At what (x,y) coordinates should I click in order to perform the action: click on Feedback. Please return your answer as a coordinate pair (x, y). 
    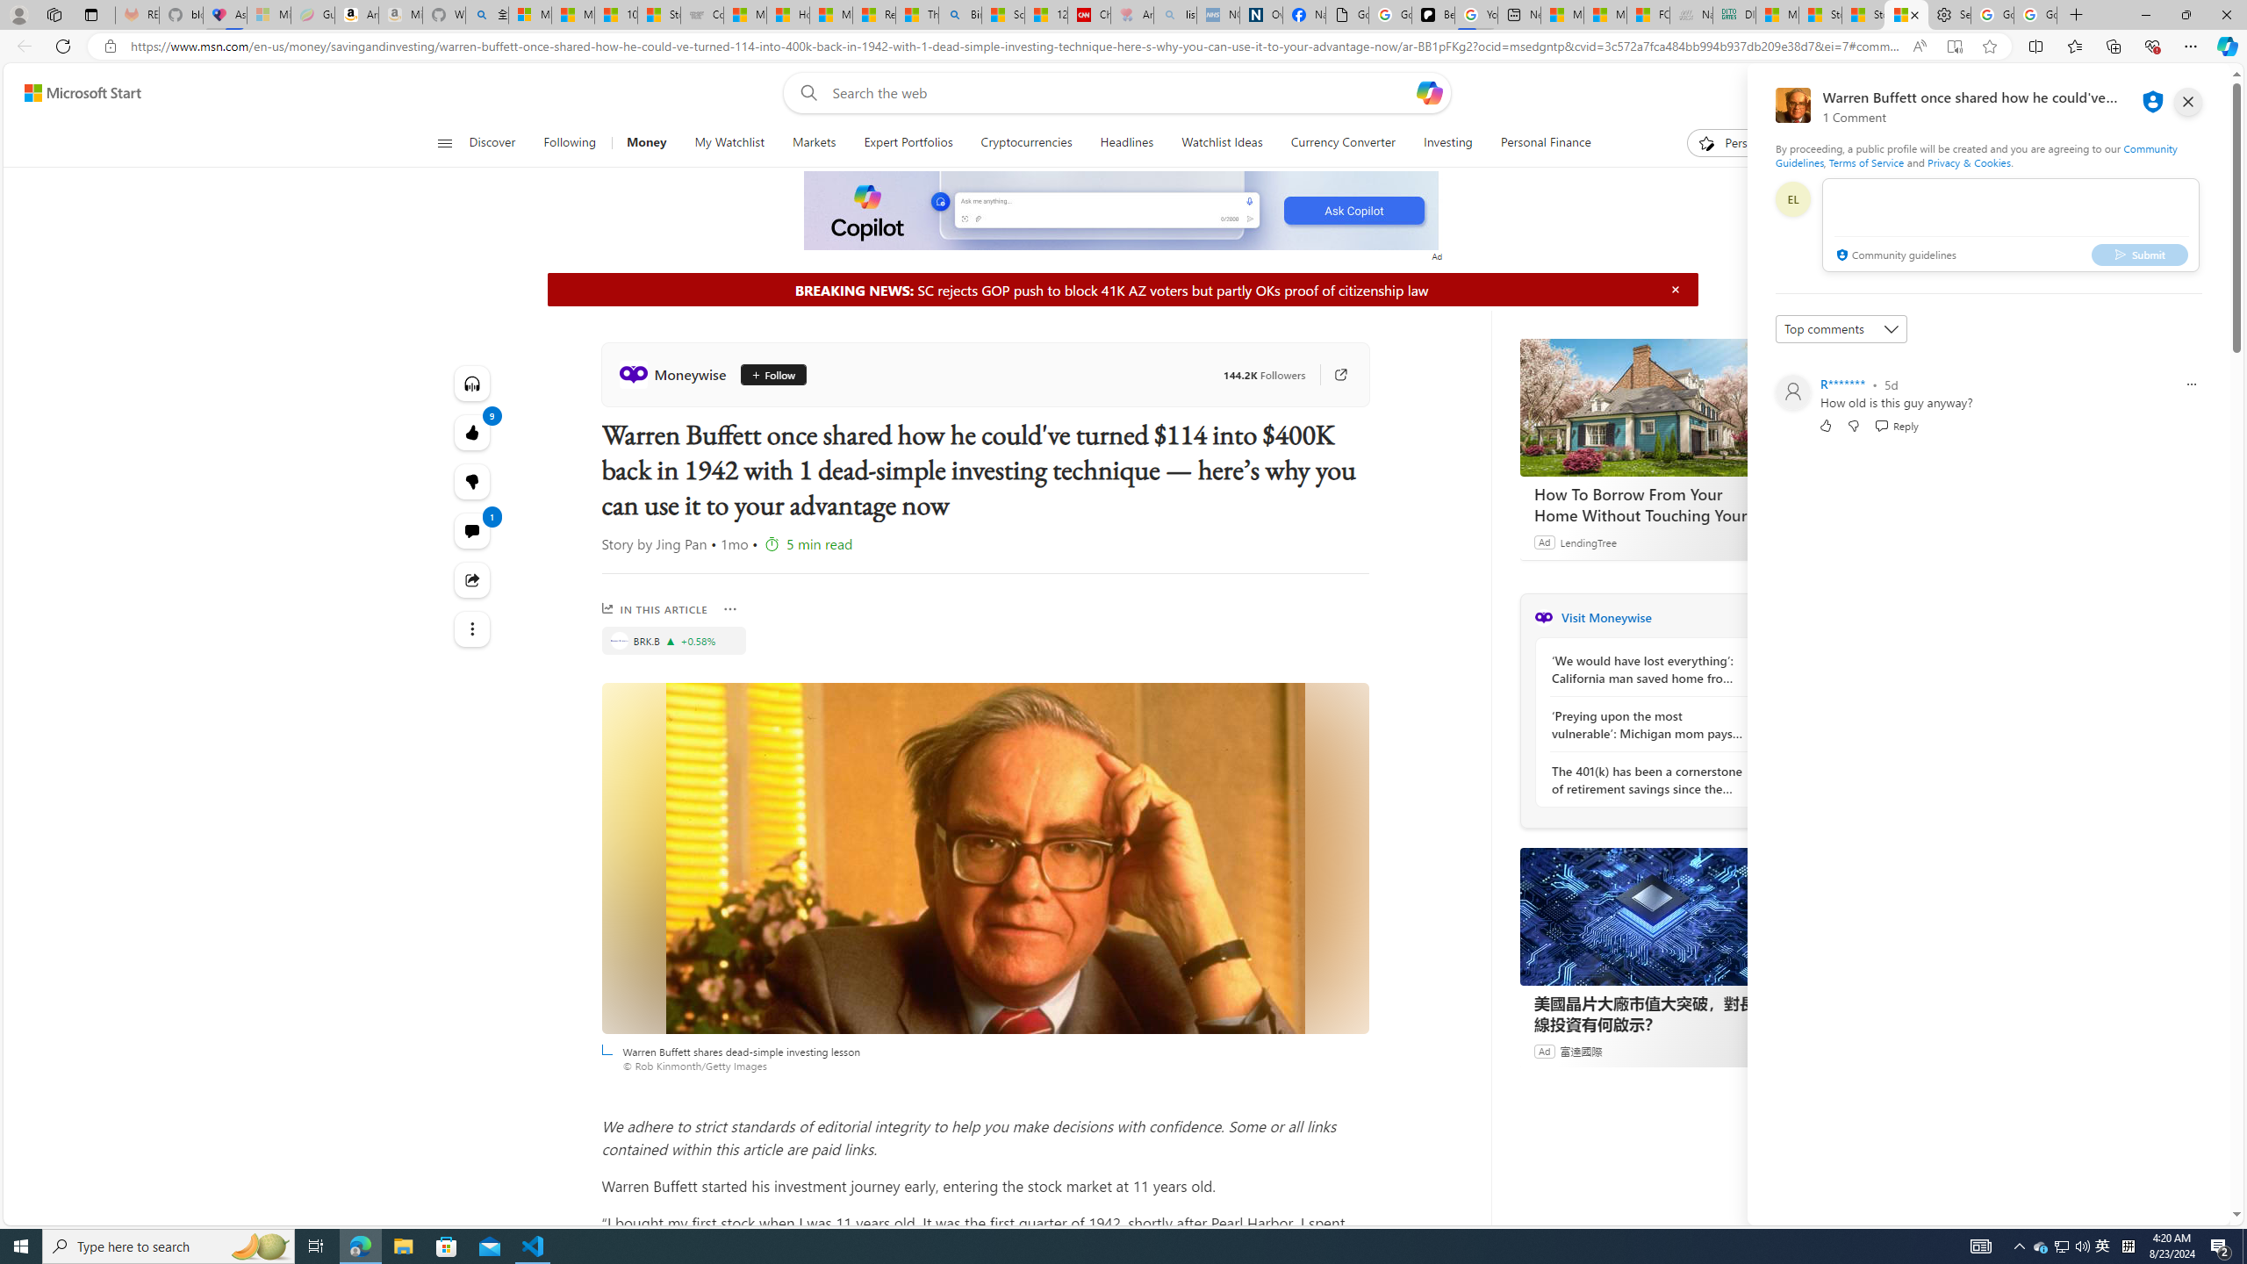
    Looking at the image, I should click on (2164, 1210).